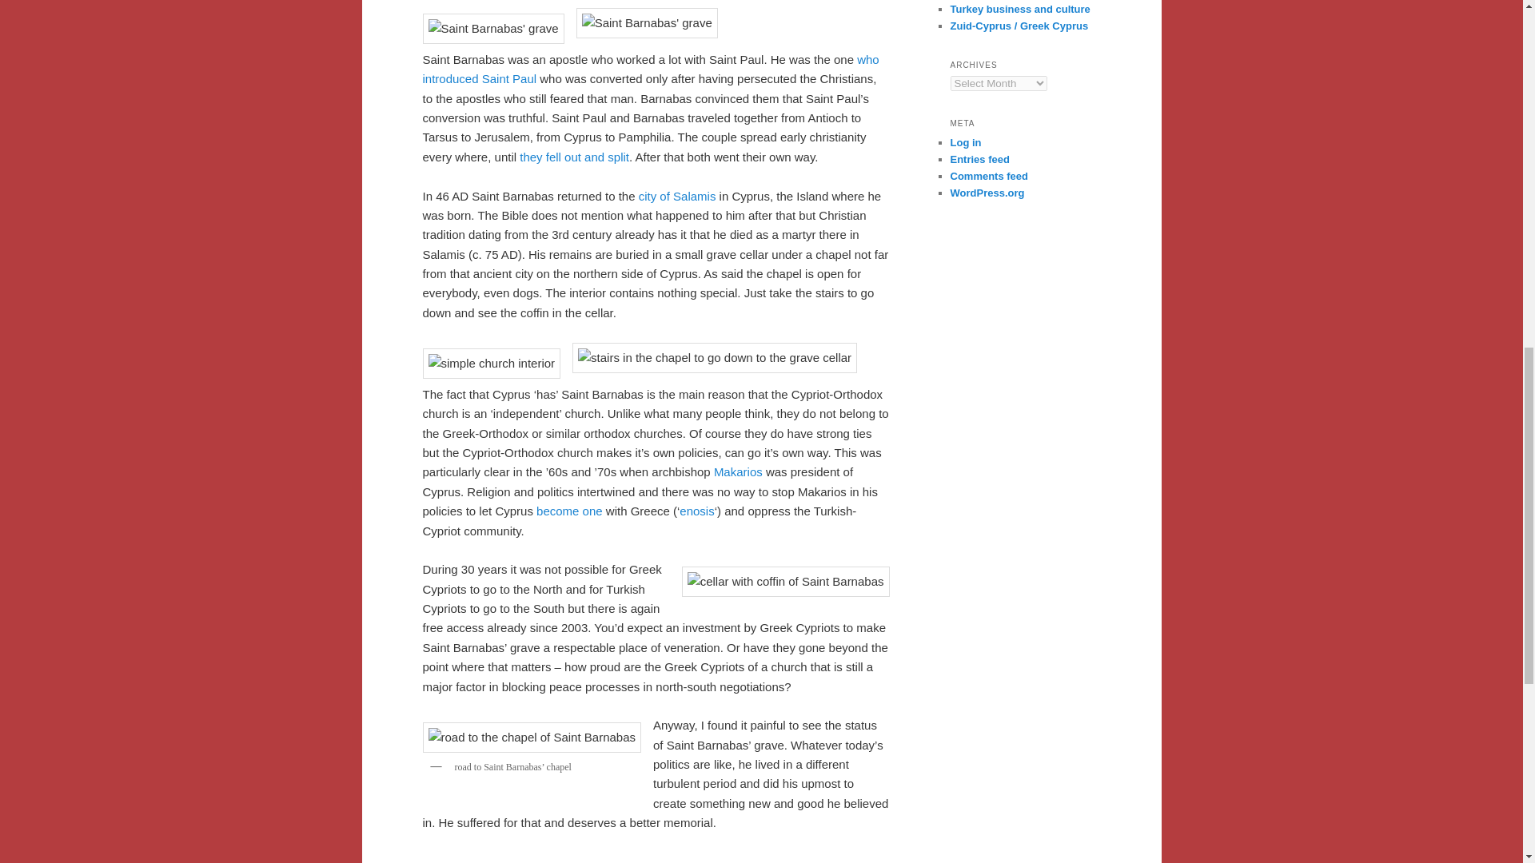 Image resolution: width=1535 pixels, height=863 pixels. I want to click on enosis, so click(696, 511).